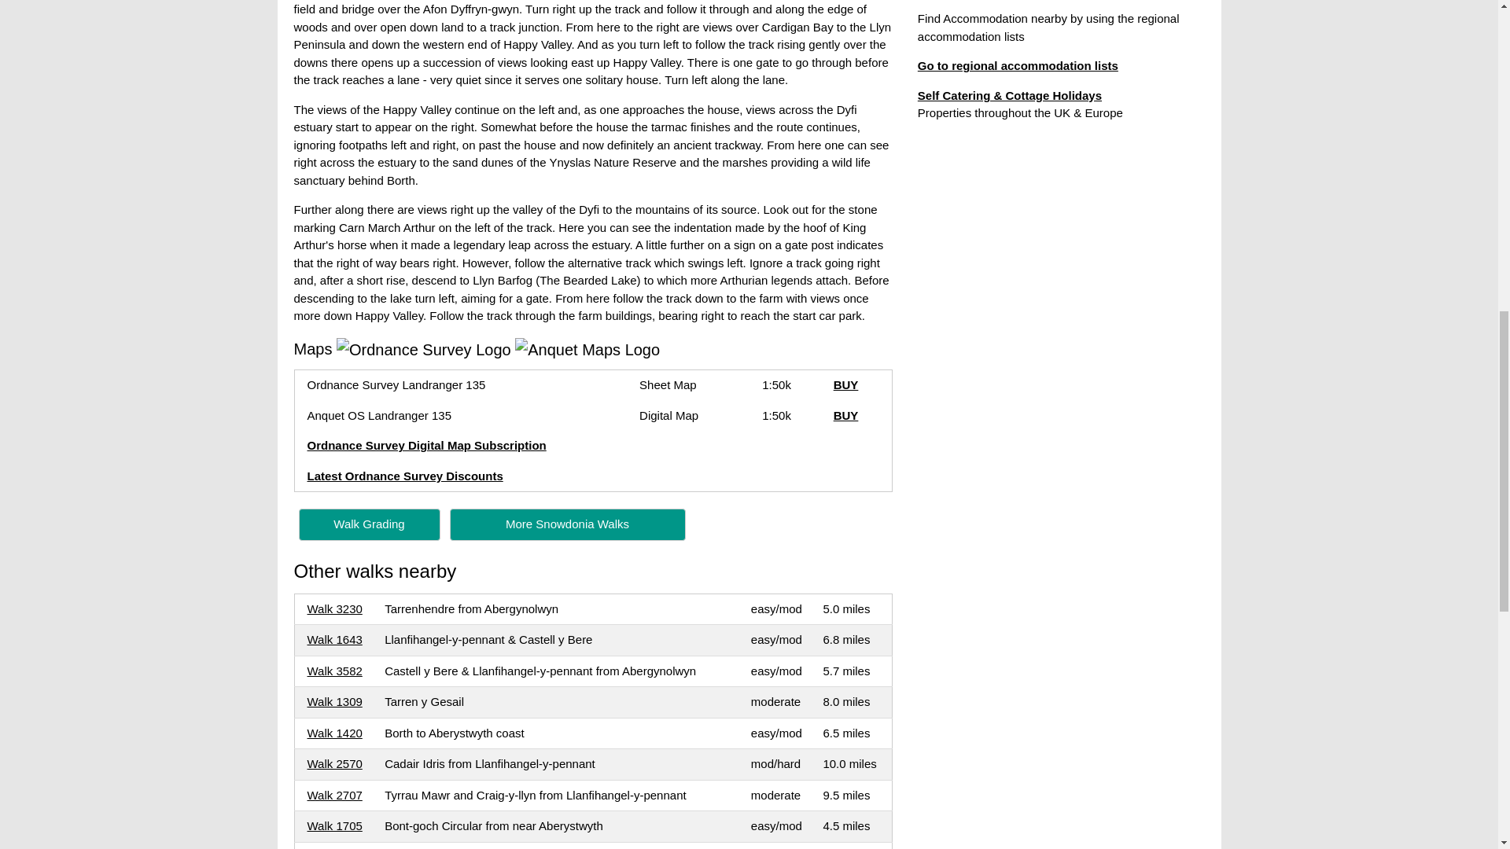 This screenshot has height=849, width=1510. I want to click on Ordnance Survey Digital Map Subscription, so click(425, 445).